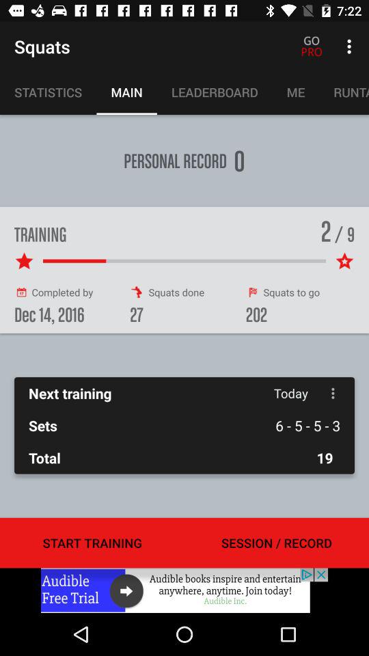 This screenshot has width=369, height=656. What do you see at coordinates (333, 394) in the screenshot?
I see `menu` at bounding box center [333, 394].